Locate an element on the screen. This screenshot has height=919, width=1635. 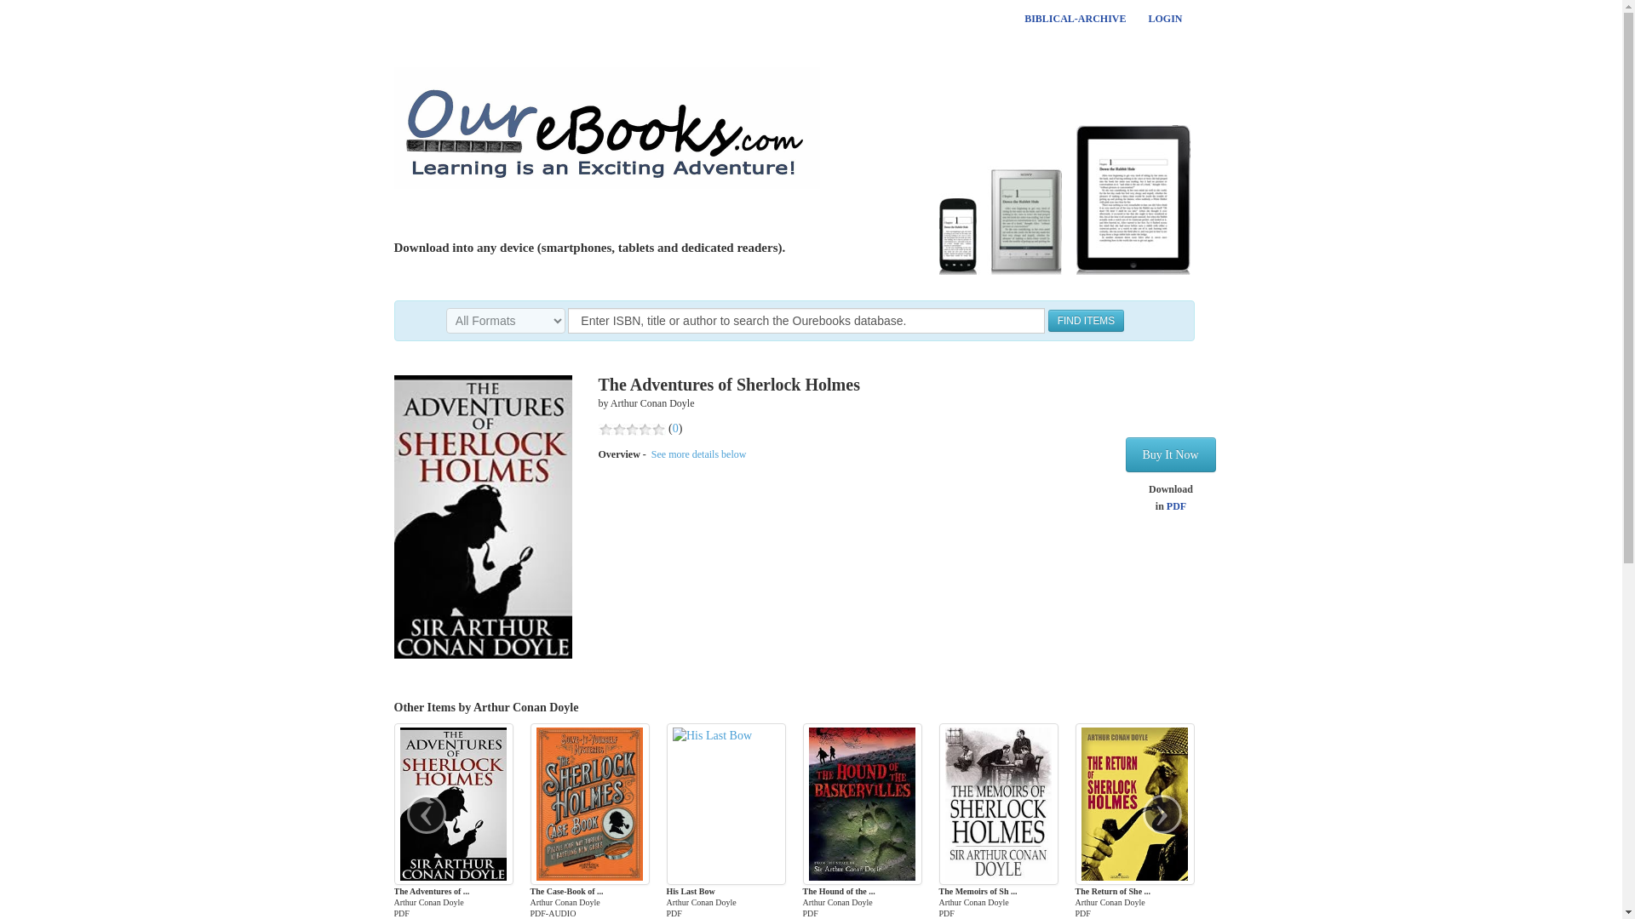
FIND ITEMS is located at coordinates (1086, 320).